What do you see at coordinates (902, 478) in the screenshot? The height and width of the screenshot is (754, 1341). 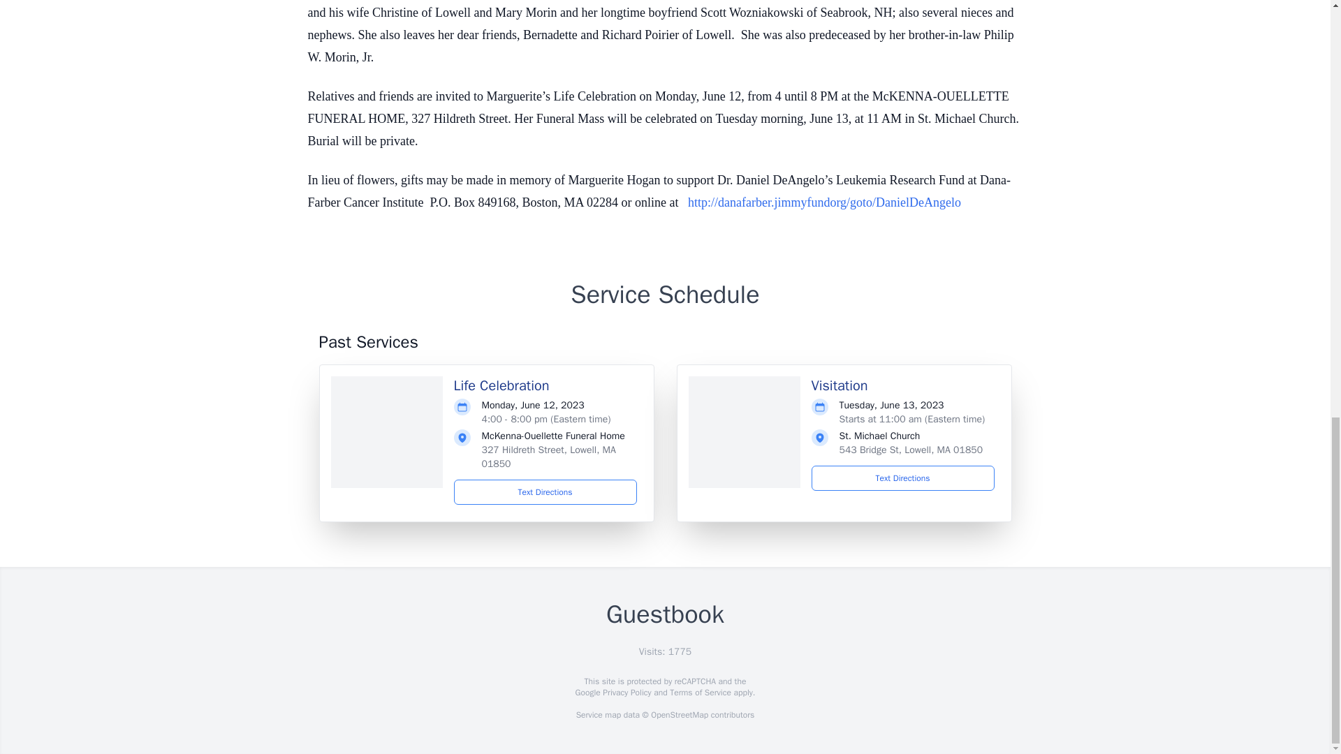 I see `Text Directions` at bounding box center [902, 478].